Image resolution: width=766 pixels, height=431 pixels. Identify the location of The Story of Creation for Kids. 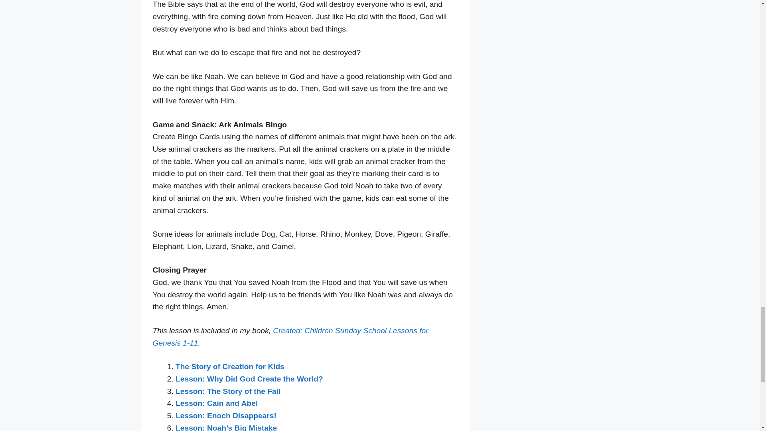
(230, 366).